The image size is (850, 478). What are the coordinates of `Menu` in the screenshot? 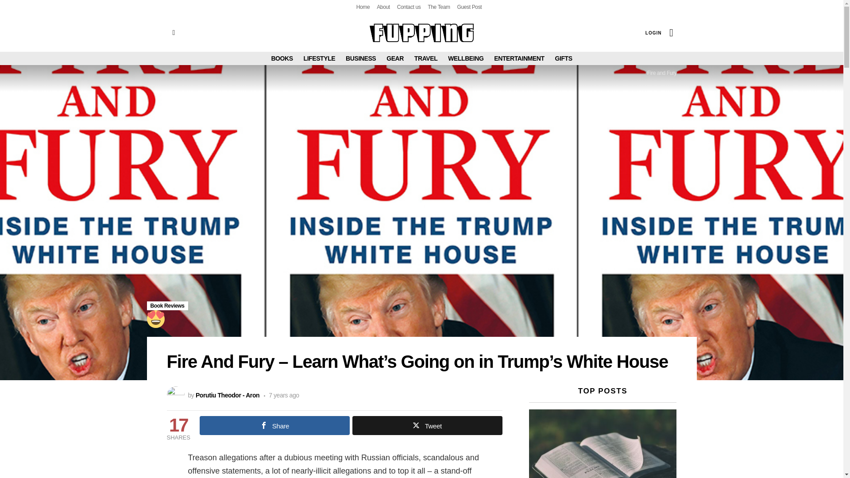 It's located at (174, 33).